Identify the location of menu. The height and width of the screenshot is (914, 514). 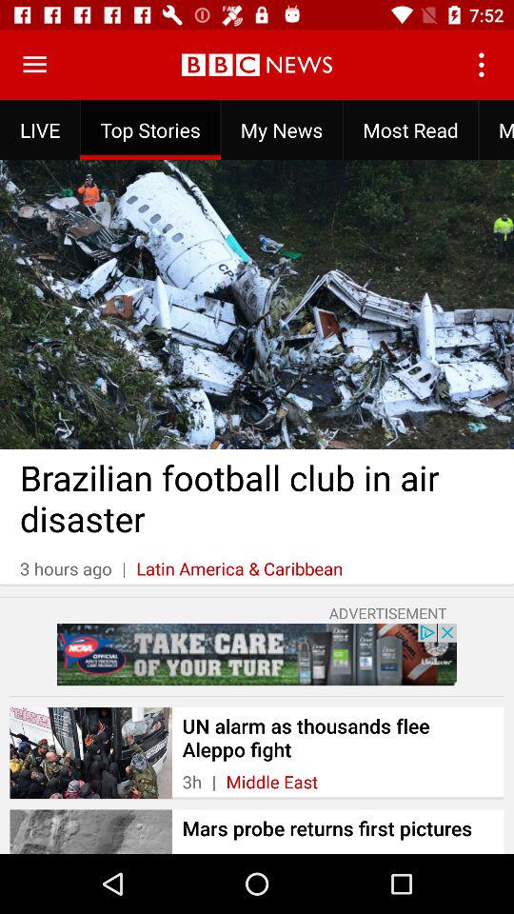
(34, 65).